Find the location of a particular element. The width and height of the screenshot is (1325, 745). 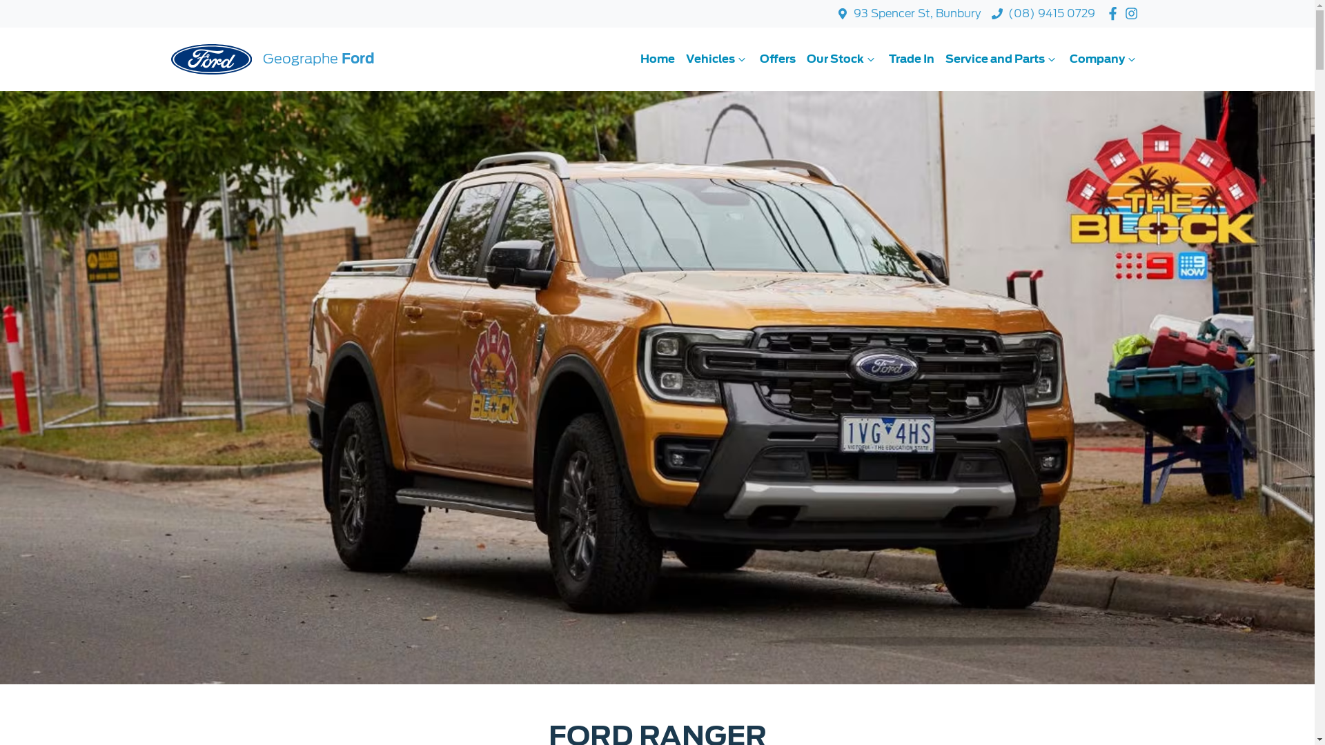

Service and Parts is located at coordinates (1002, 59).